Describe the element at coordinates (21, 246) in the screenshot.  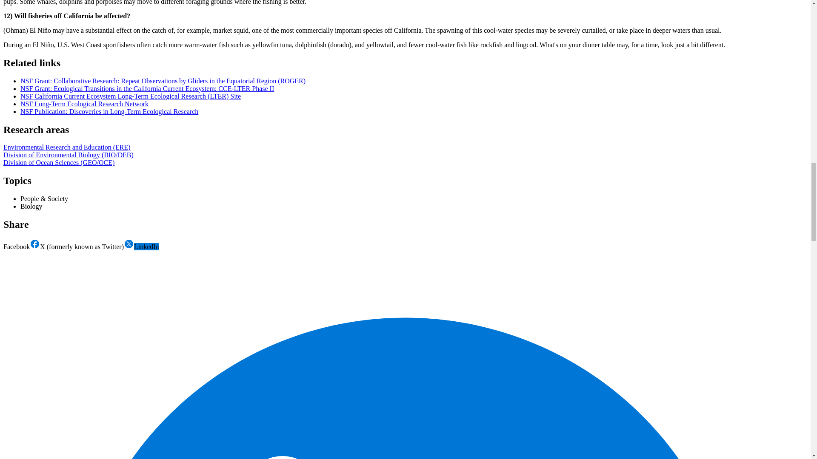
I see `Facebook` at that location.